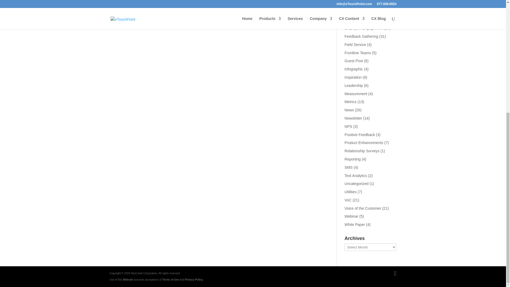  What do you see at coordinates (364, 28) in the screenshot?
I see `Employee Engagement` at bounding box center [364, 28].